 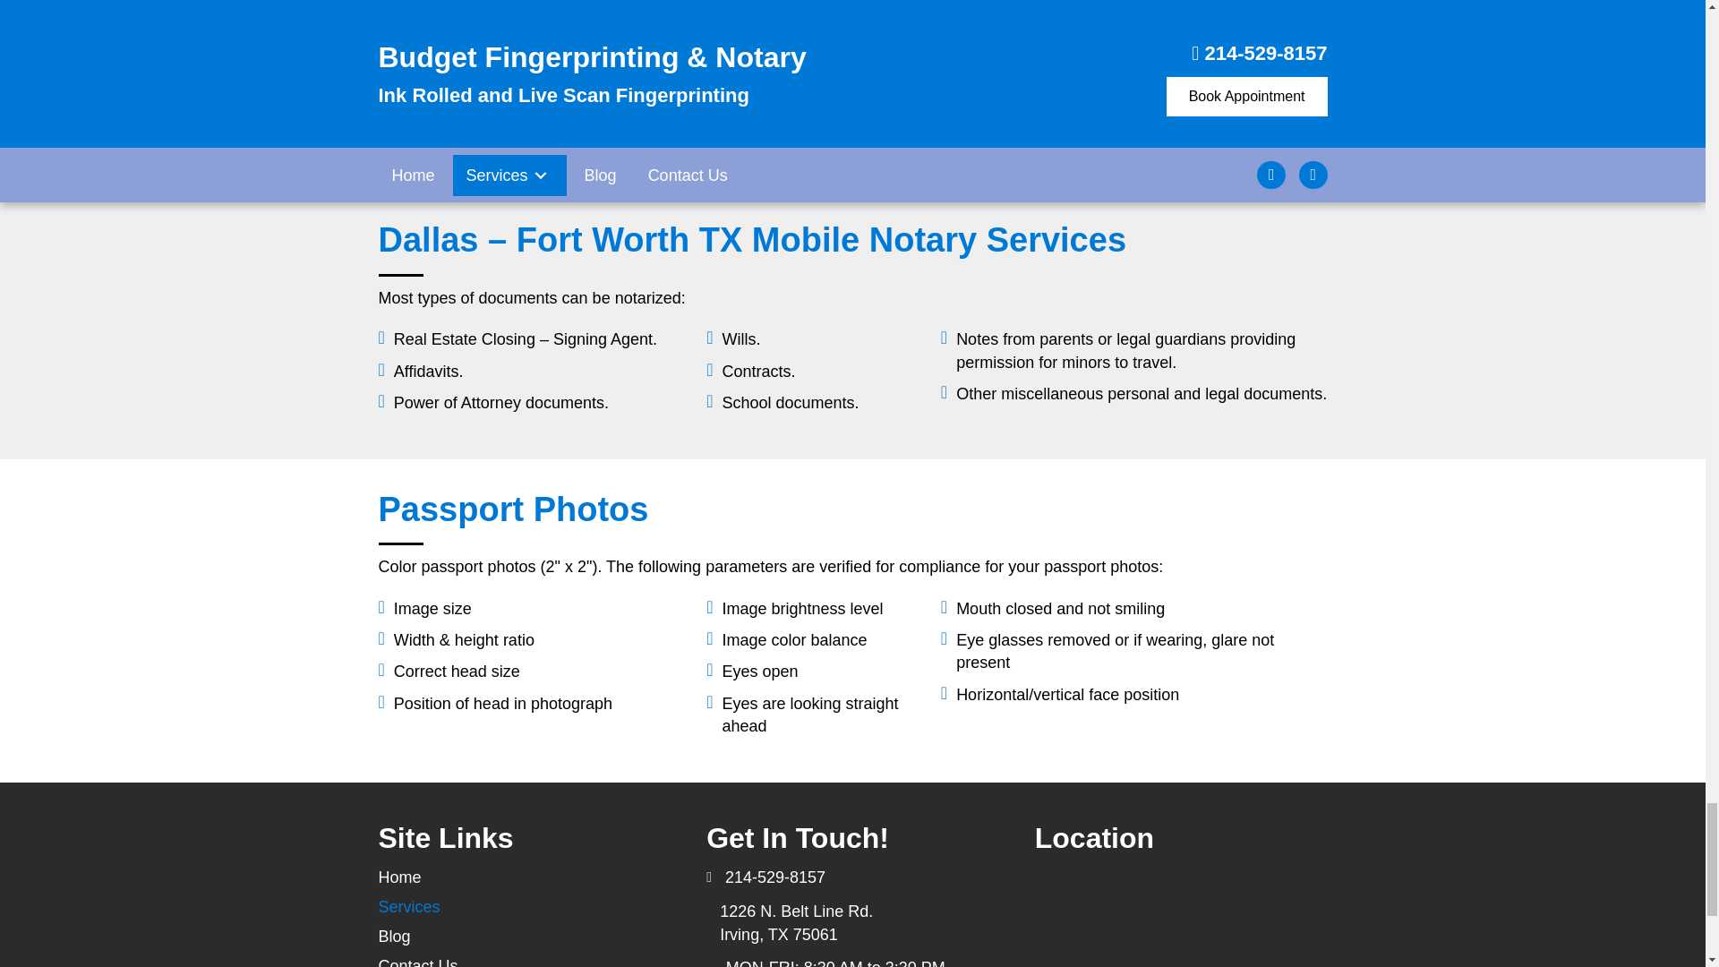 I want to click on Home, so click(x=399, y=877).